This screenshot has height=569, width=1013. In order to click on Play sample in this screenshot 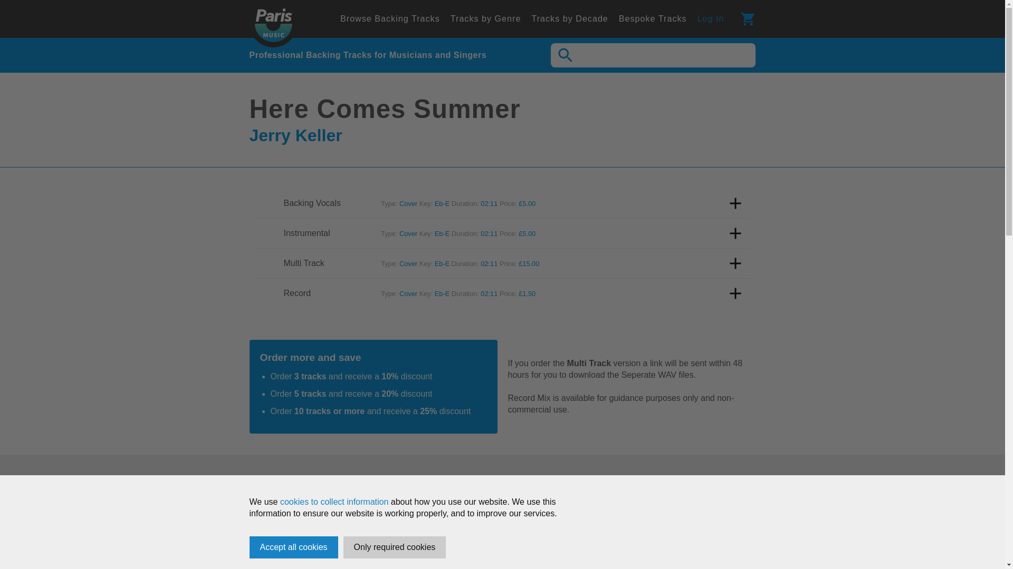, I will do `click(265, 293)`.